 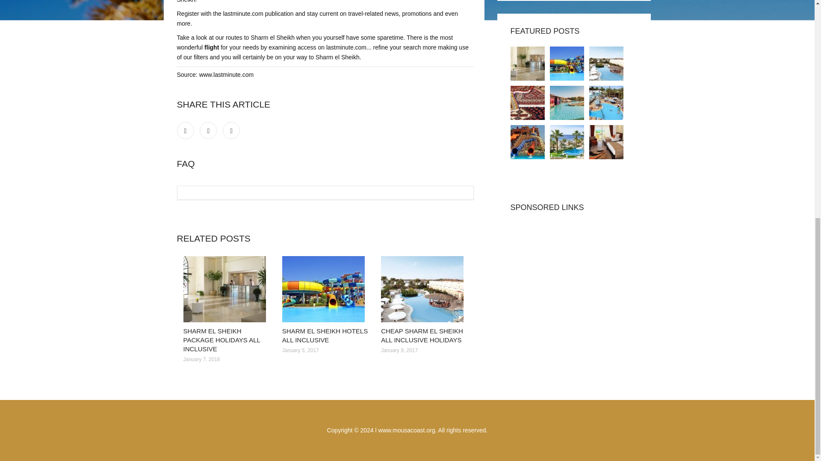 What do you see at coordinates (325, 289) in the screenshot?
I see `Sharm El Sheikh hotels All Inclusive` at bounding box center [325, 289].